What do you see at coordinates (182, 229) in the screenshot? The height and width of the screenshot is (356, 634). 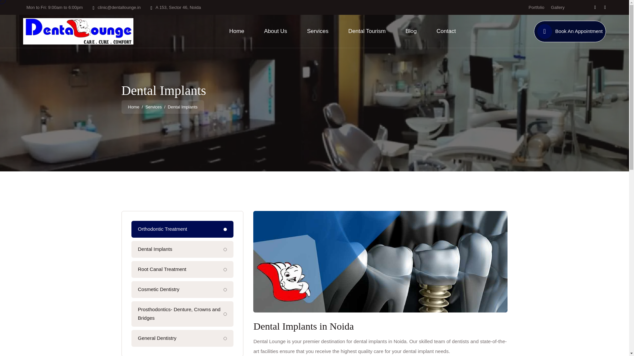 I see `Orthodontic Treatment` at bounding box center [182, 229].